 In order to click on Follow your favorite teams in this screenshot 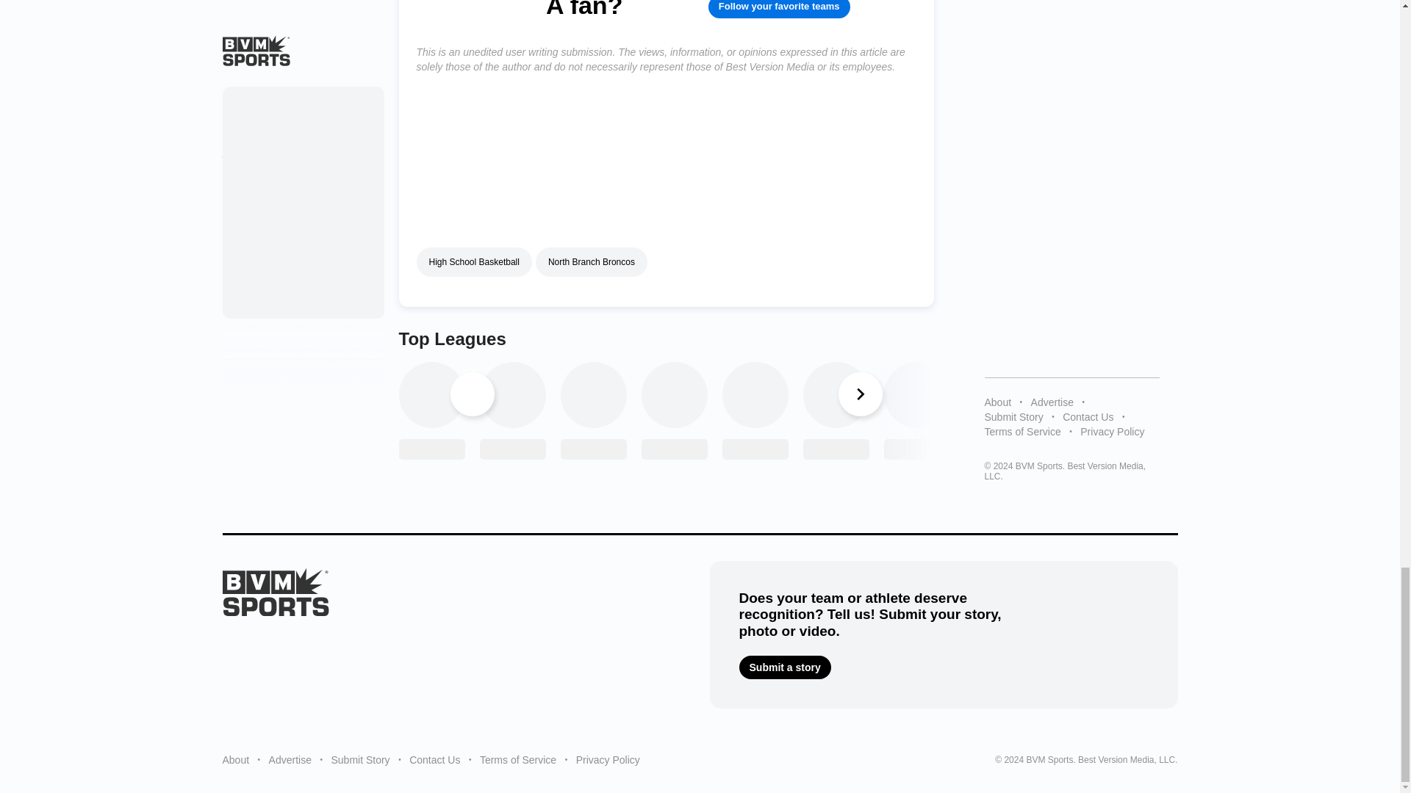, I will do `click(779, 9)`.